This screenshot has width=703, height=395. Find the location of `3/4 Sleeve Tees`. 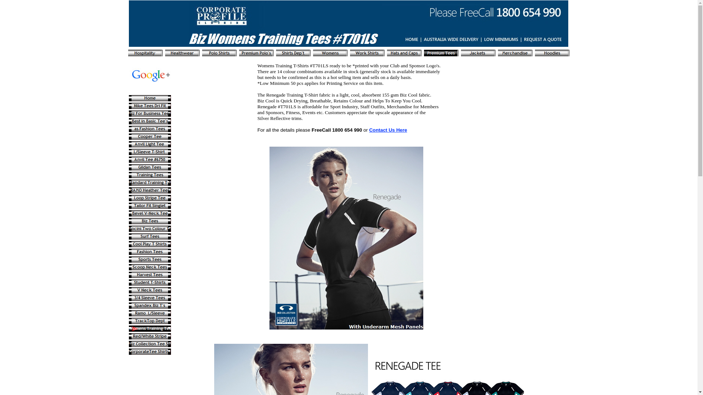

3/4 Sleeve Tees is located at coordinates (150, 298).